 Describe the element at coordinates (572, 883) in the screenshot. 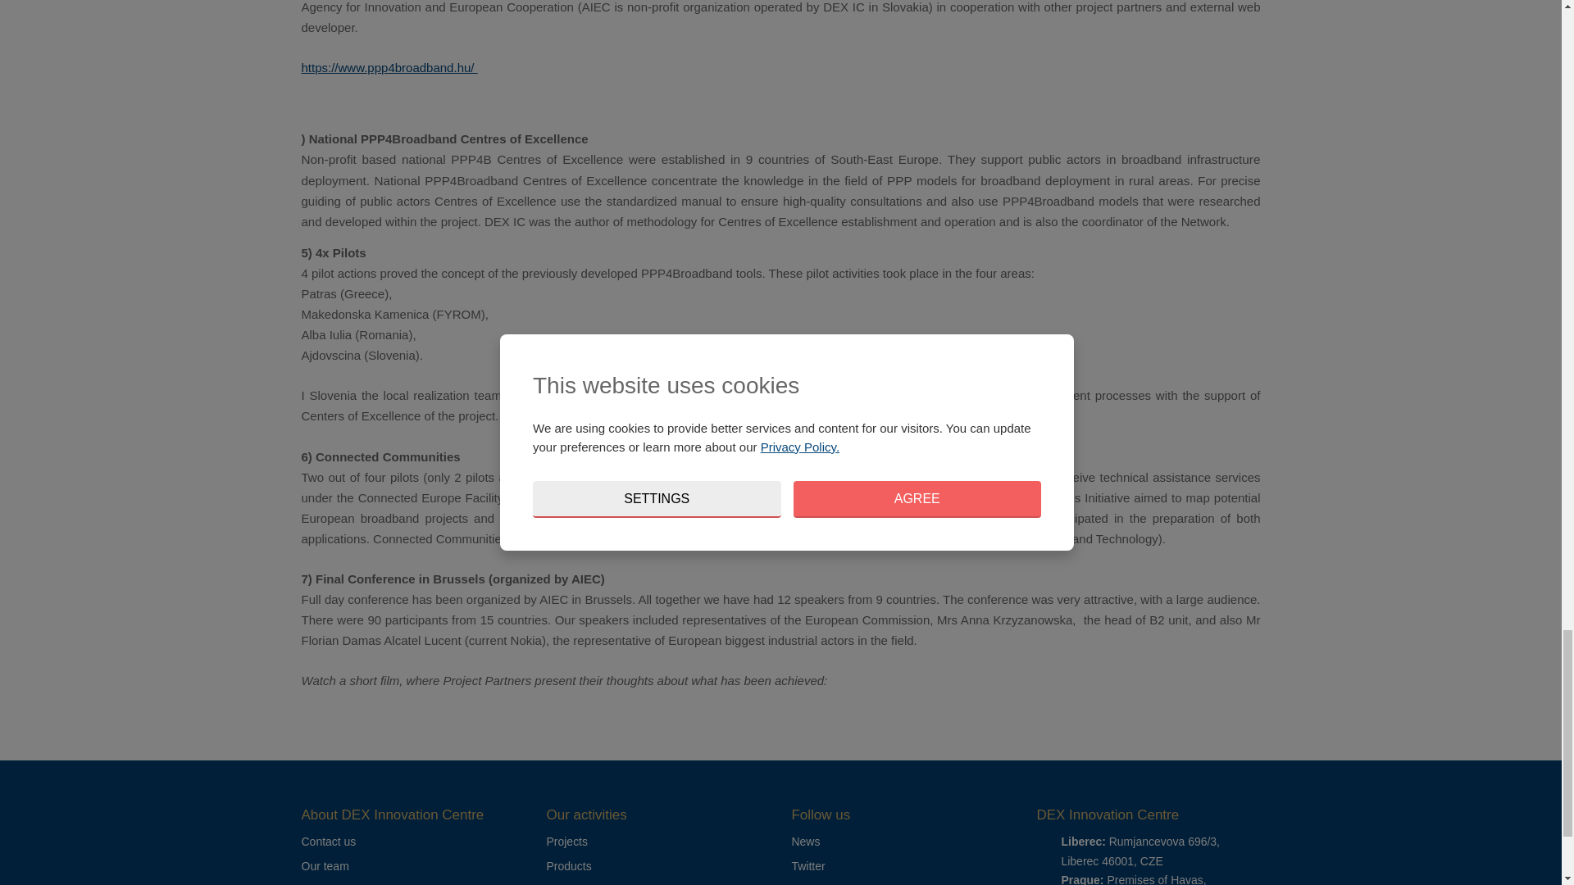

I see `EIT Health` at that location.